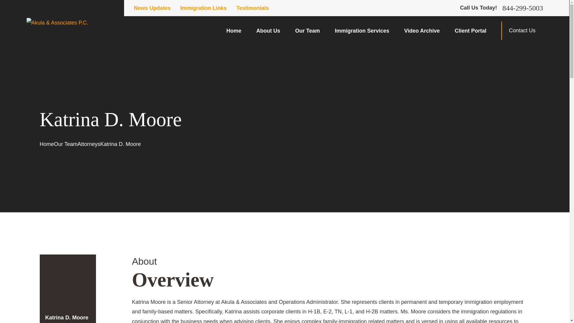 This screenshot has width=574, height=323. What do you see at coordinates (57, 23) in the screenshot?
I see `Home` at bounding box center [57, 23].